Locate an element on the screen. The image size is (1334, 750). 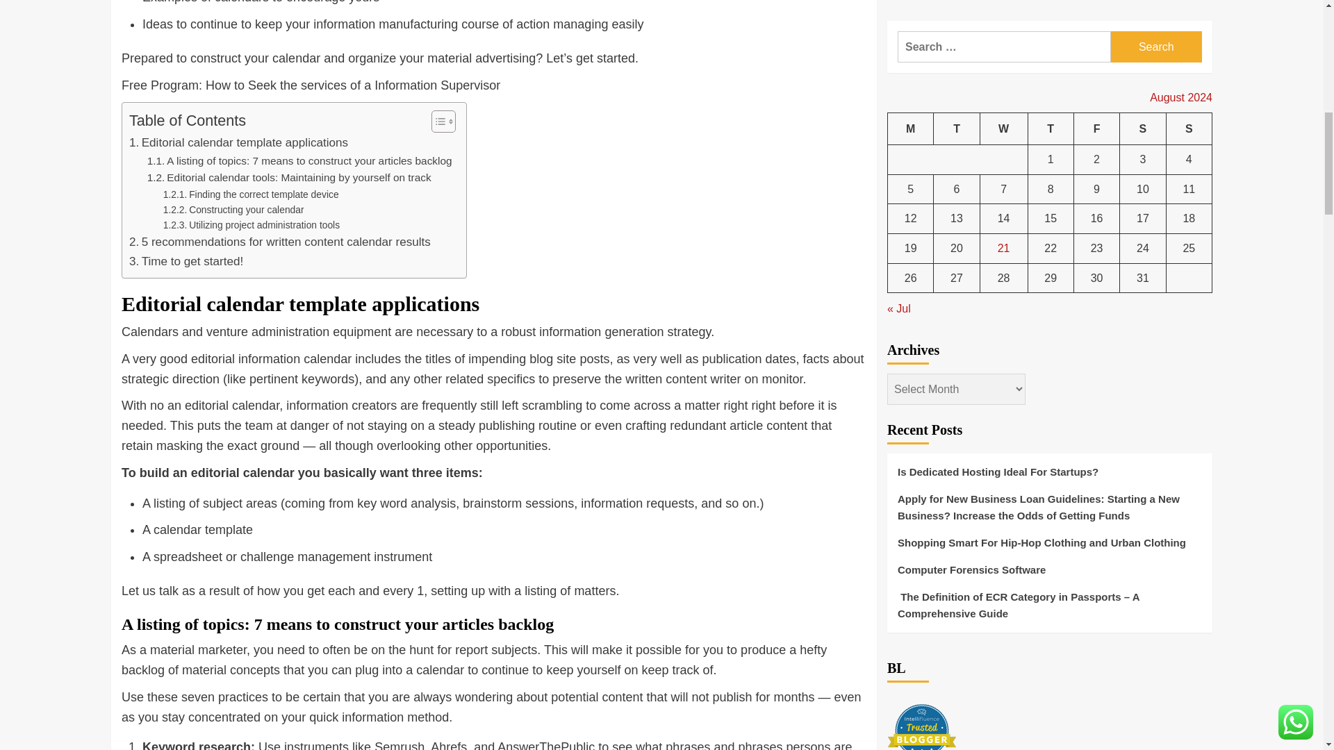
Utilizing project administration tools is located at coordinates (252, 225).